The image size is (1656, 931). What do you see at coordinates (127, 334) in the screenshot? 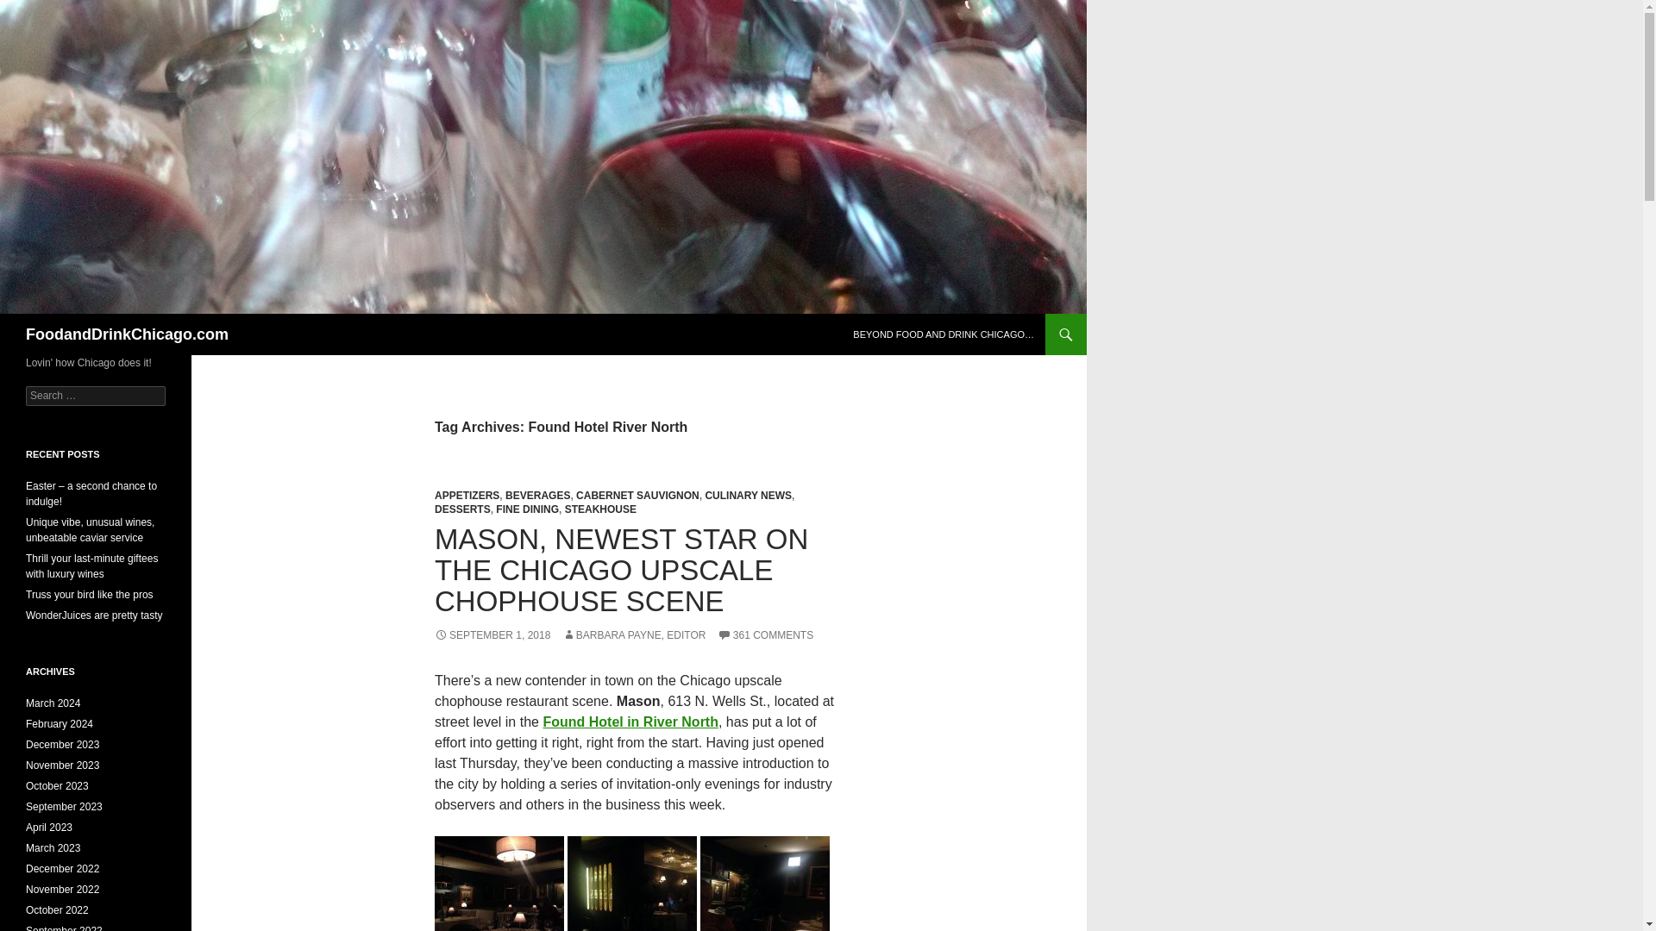
I see `FoodandDrinkChicago.com` at bounding box center [127, 334].